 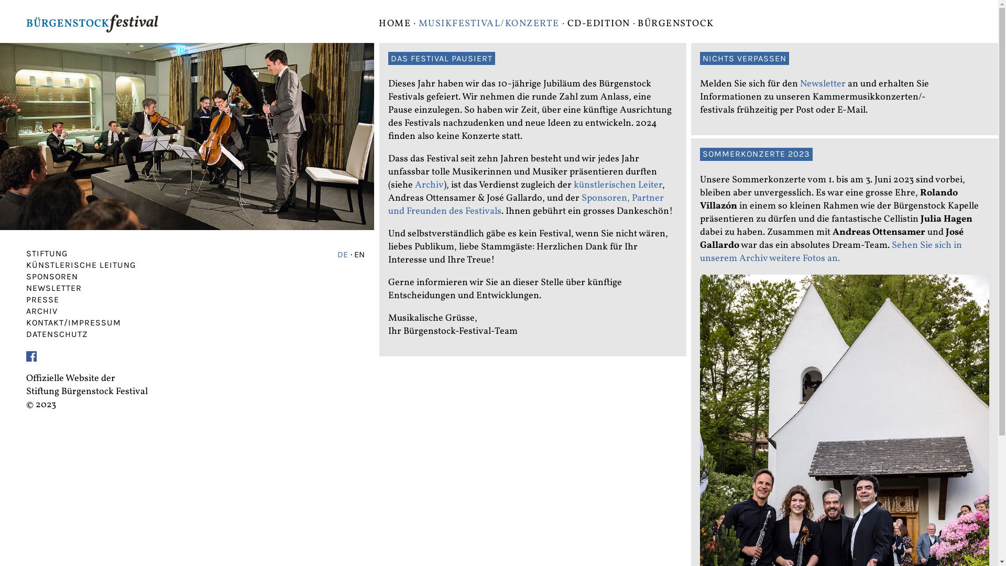 What do you see at coordinates (43, 300) in the screenshot?
I see `PRESSE` at bounding box center [43, 300].